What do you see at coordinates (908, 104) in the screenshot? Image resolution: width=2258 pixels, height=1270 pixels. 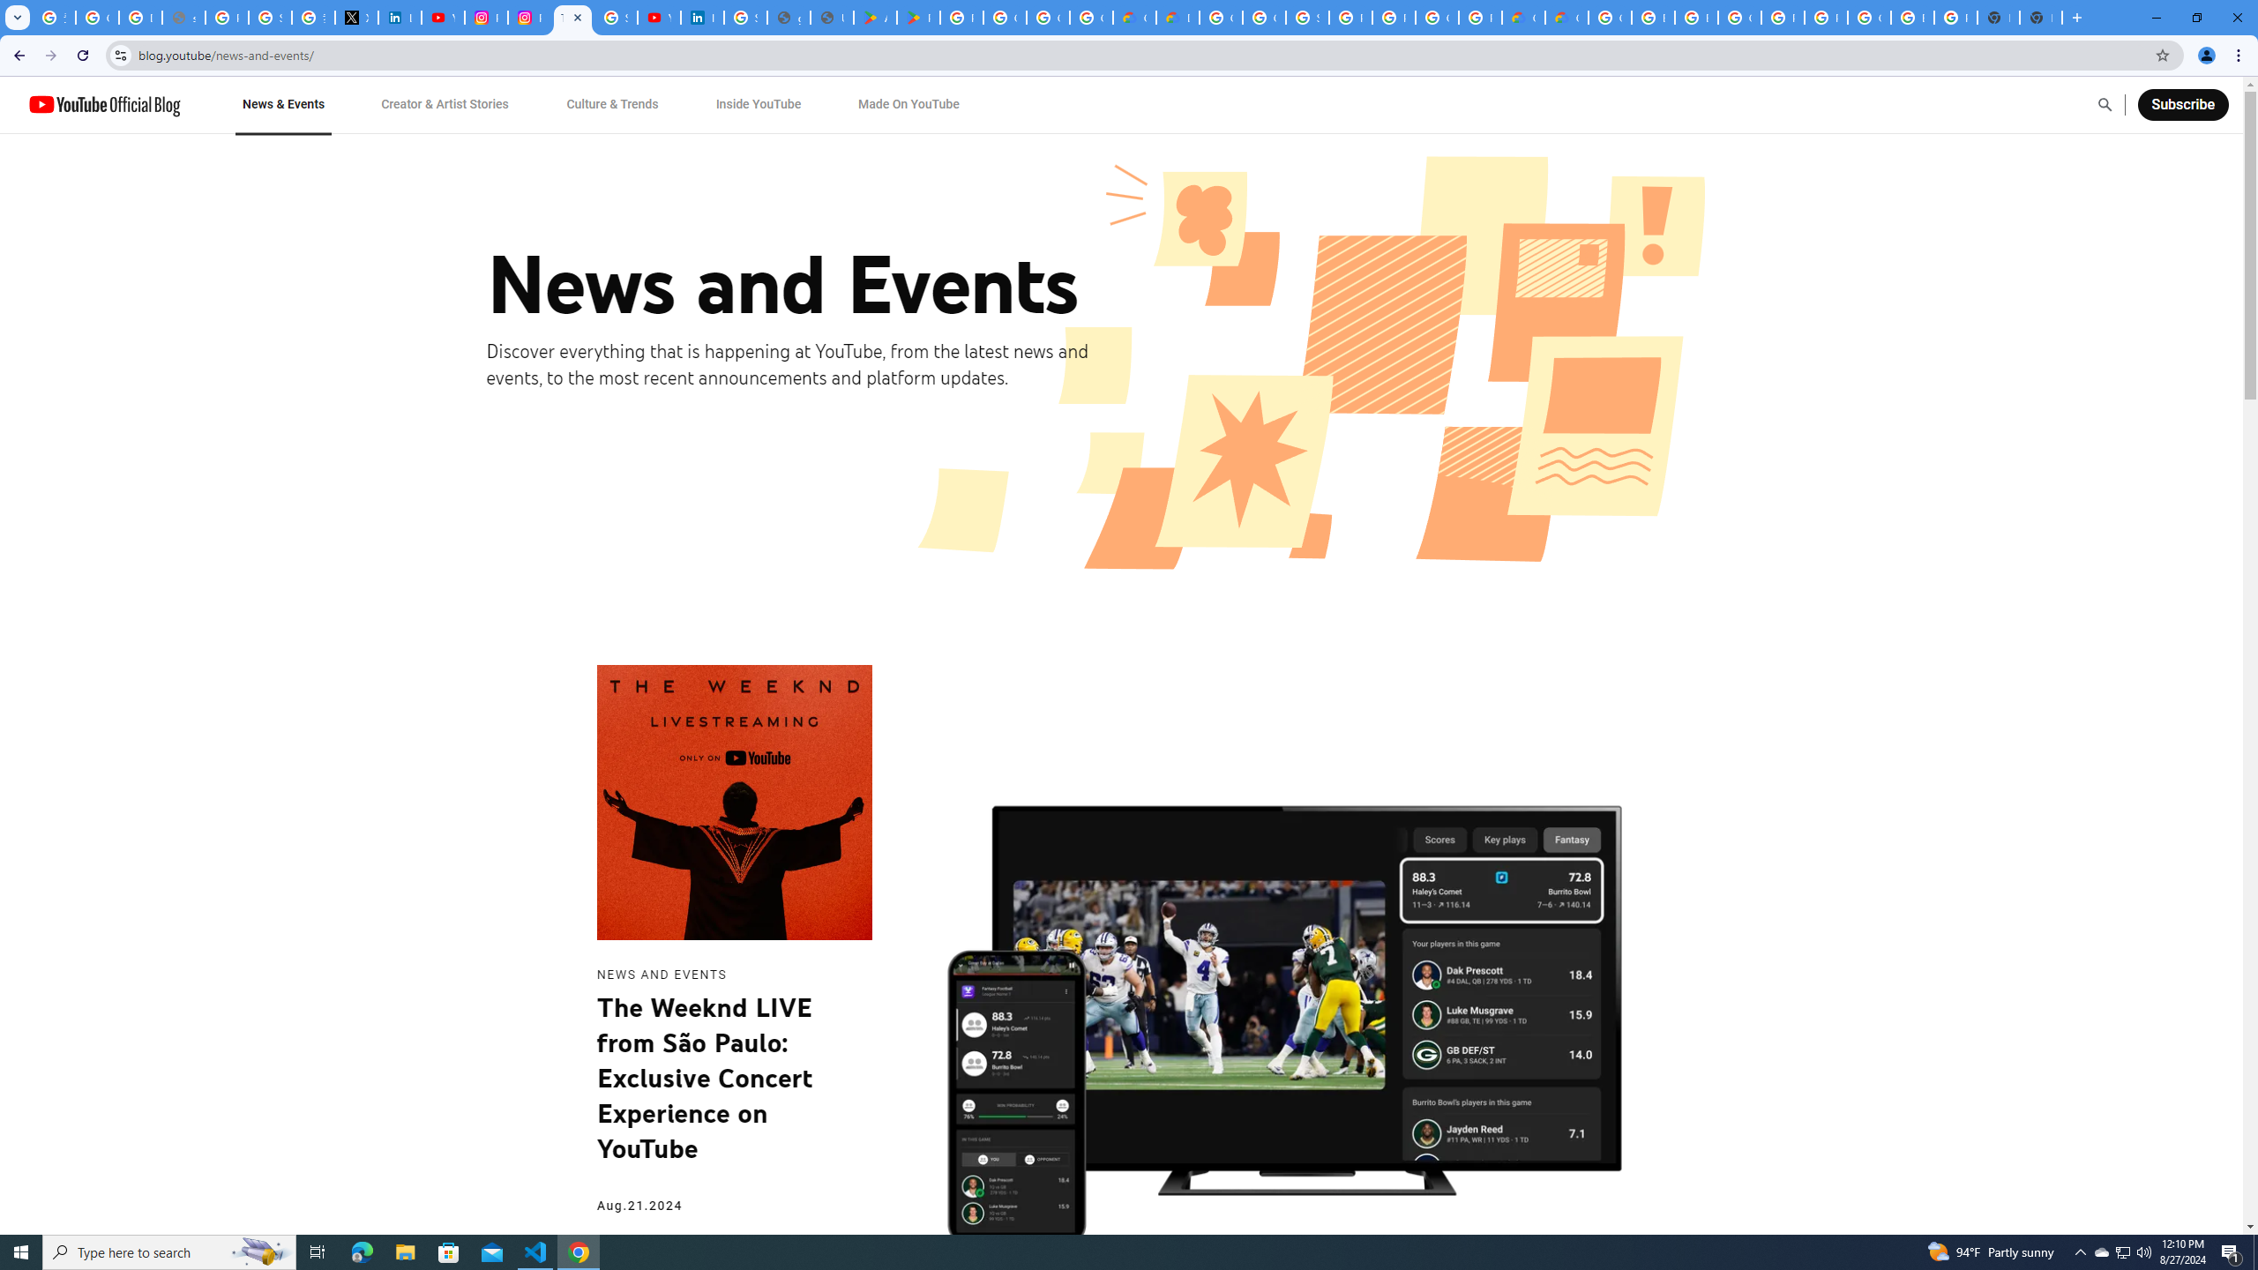 I see `Made On YouTube` at bounding box center [908, 104].